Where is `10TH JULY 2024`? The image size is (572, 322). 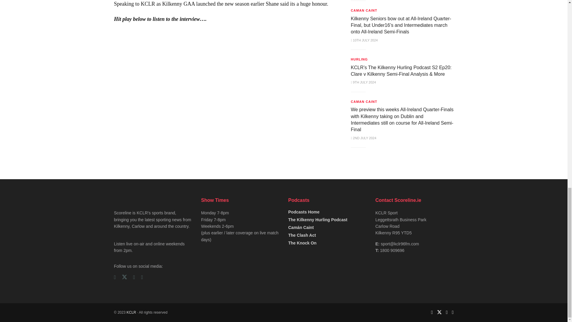
10TH JULY 2024 is located at coordinates (364, 40).